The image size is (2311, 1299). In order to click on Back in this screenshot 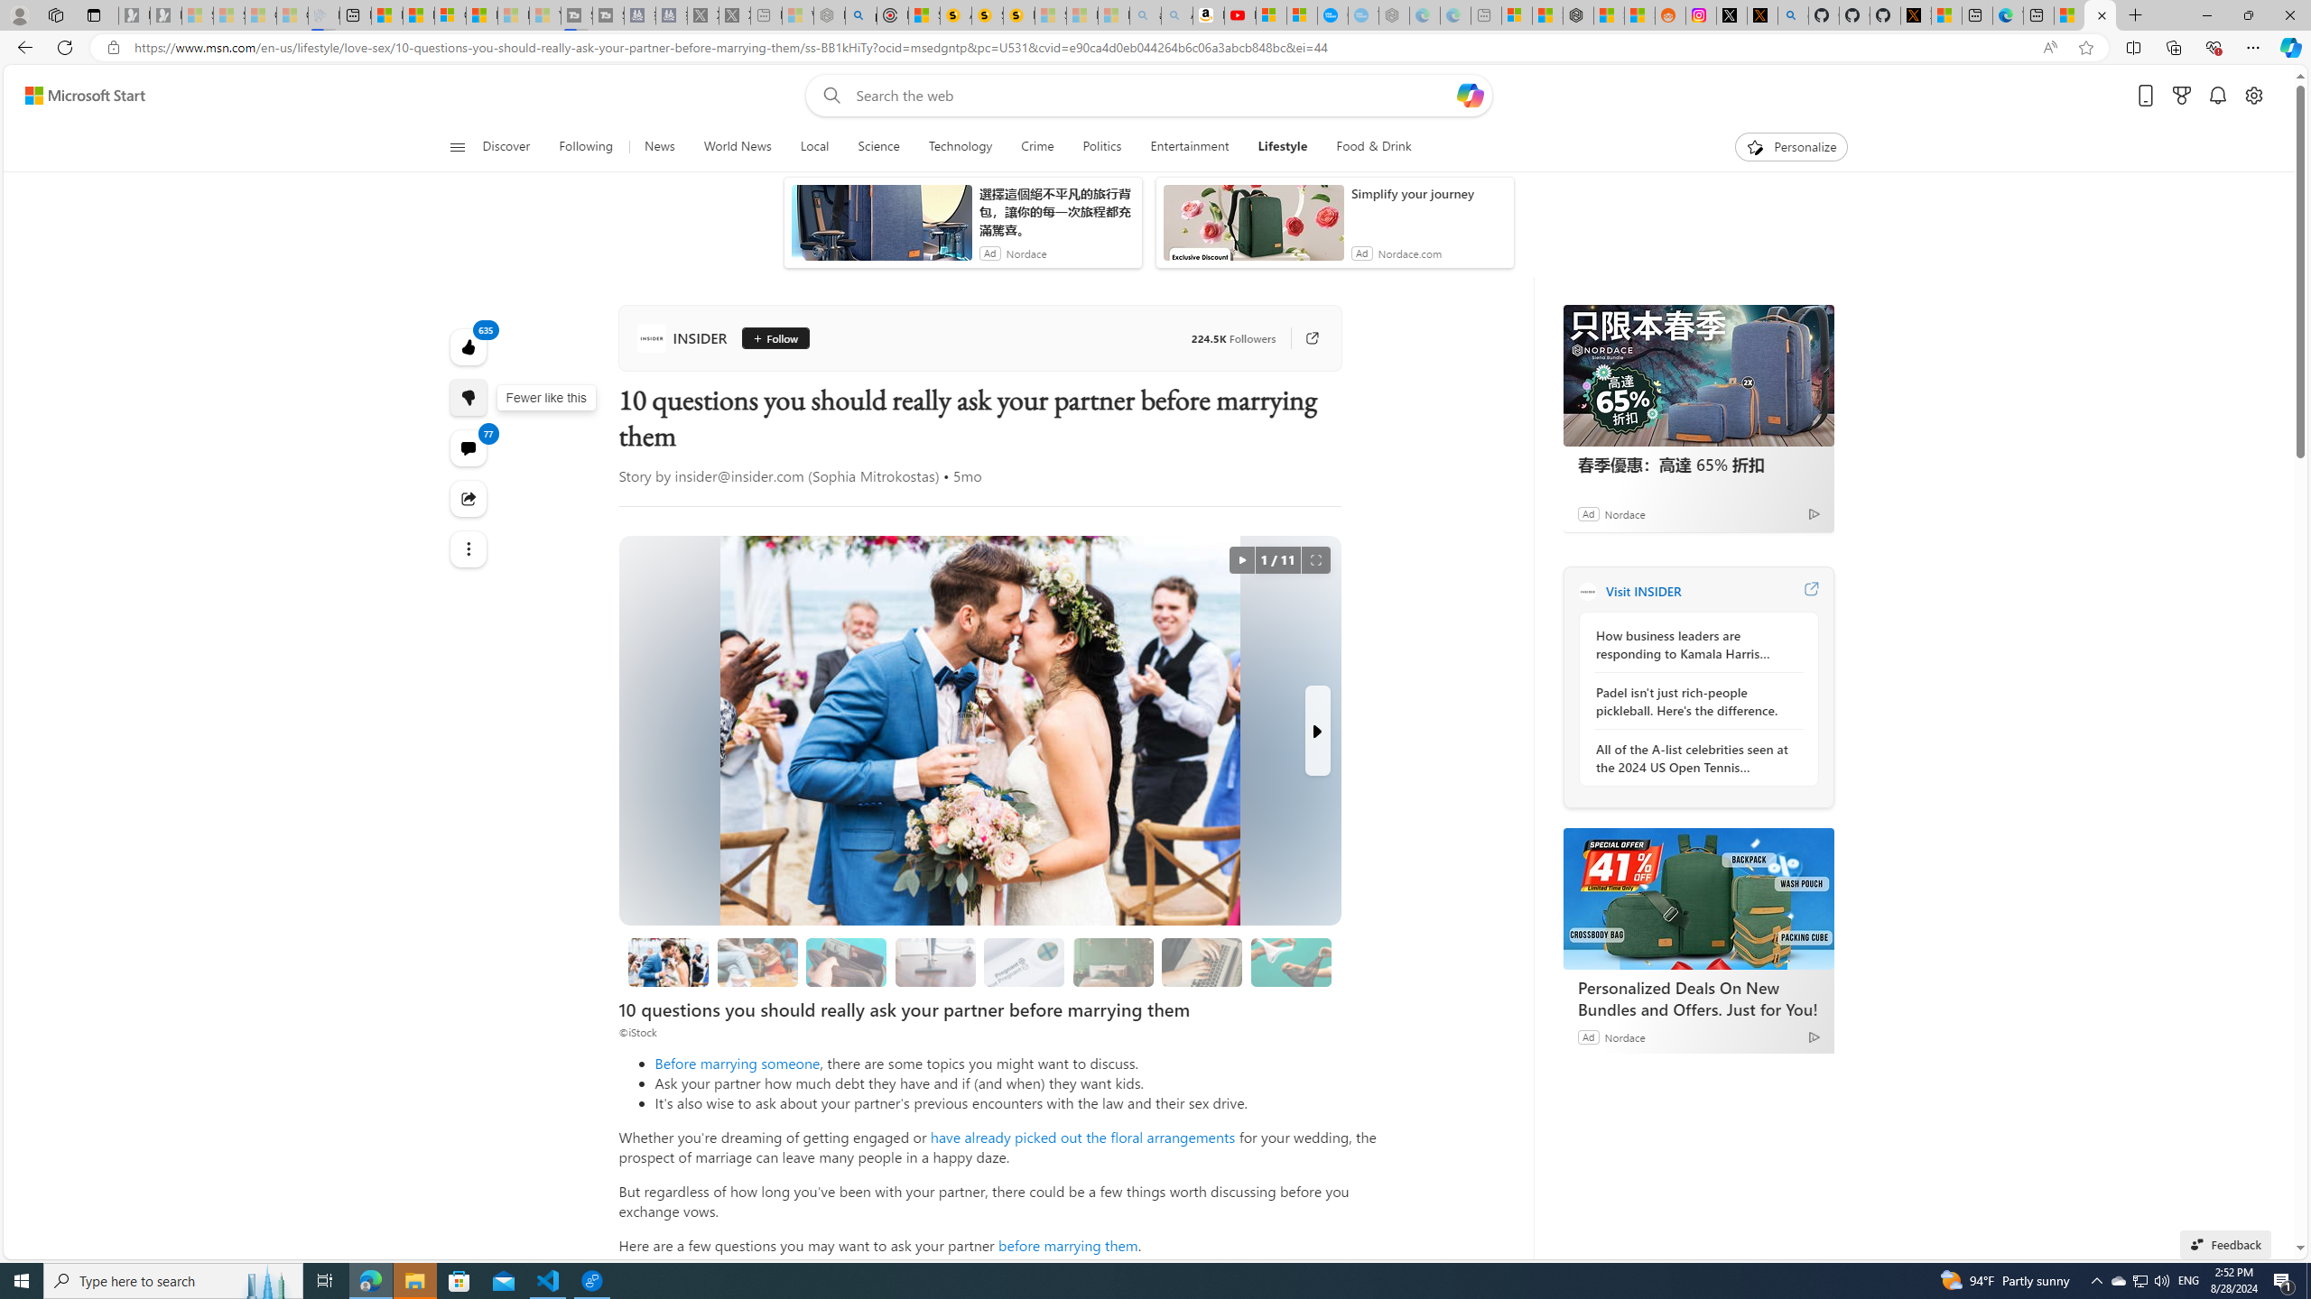, I will do `click(22, 47)`.